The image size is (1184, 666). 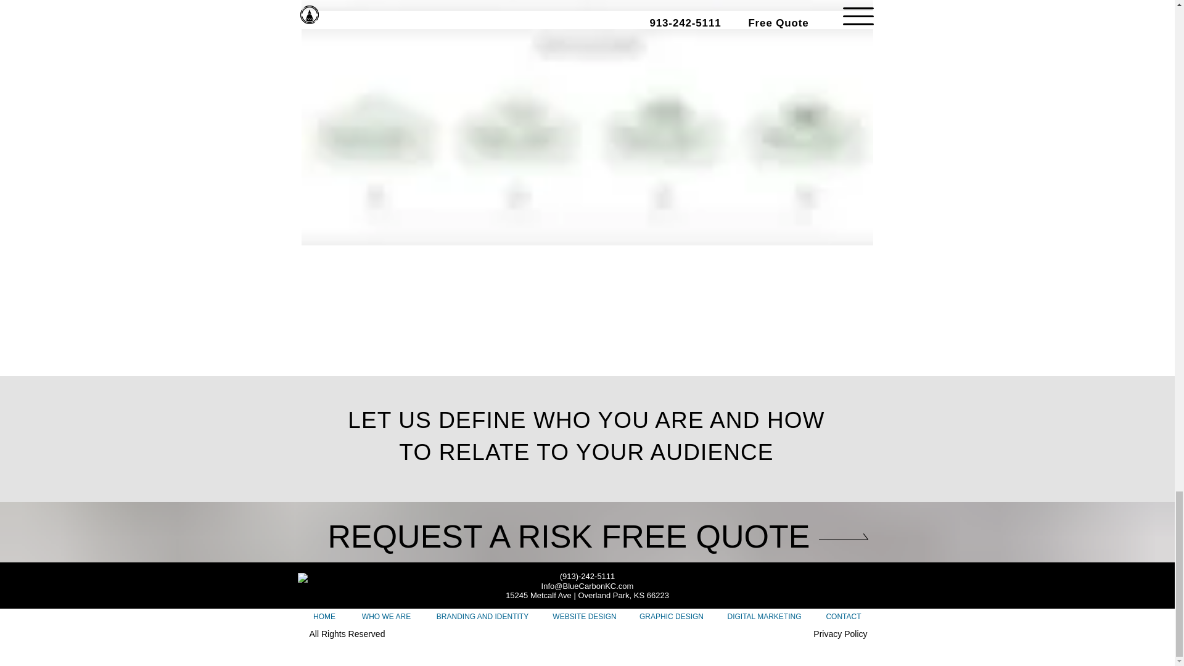 I want to click on REQUEST A RISK FREE QUOTE, so click(x=588, y=536).